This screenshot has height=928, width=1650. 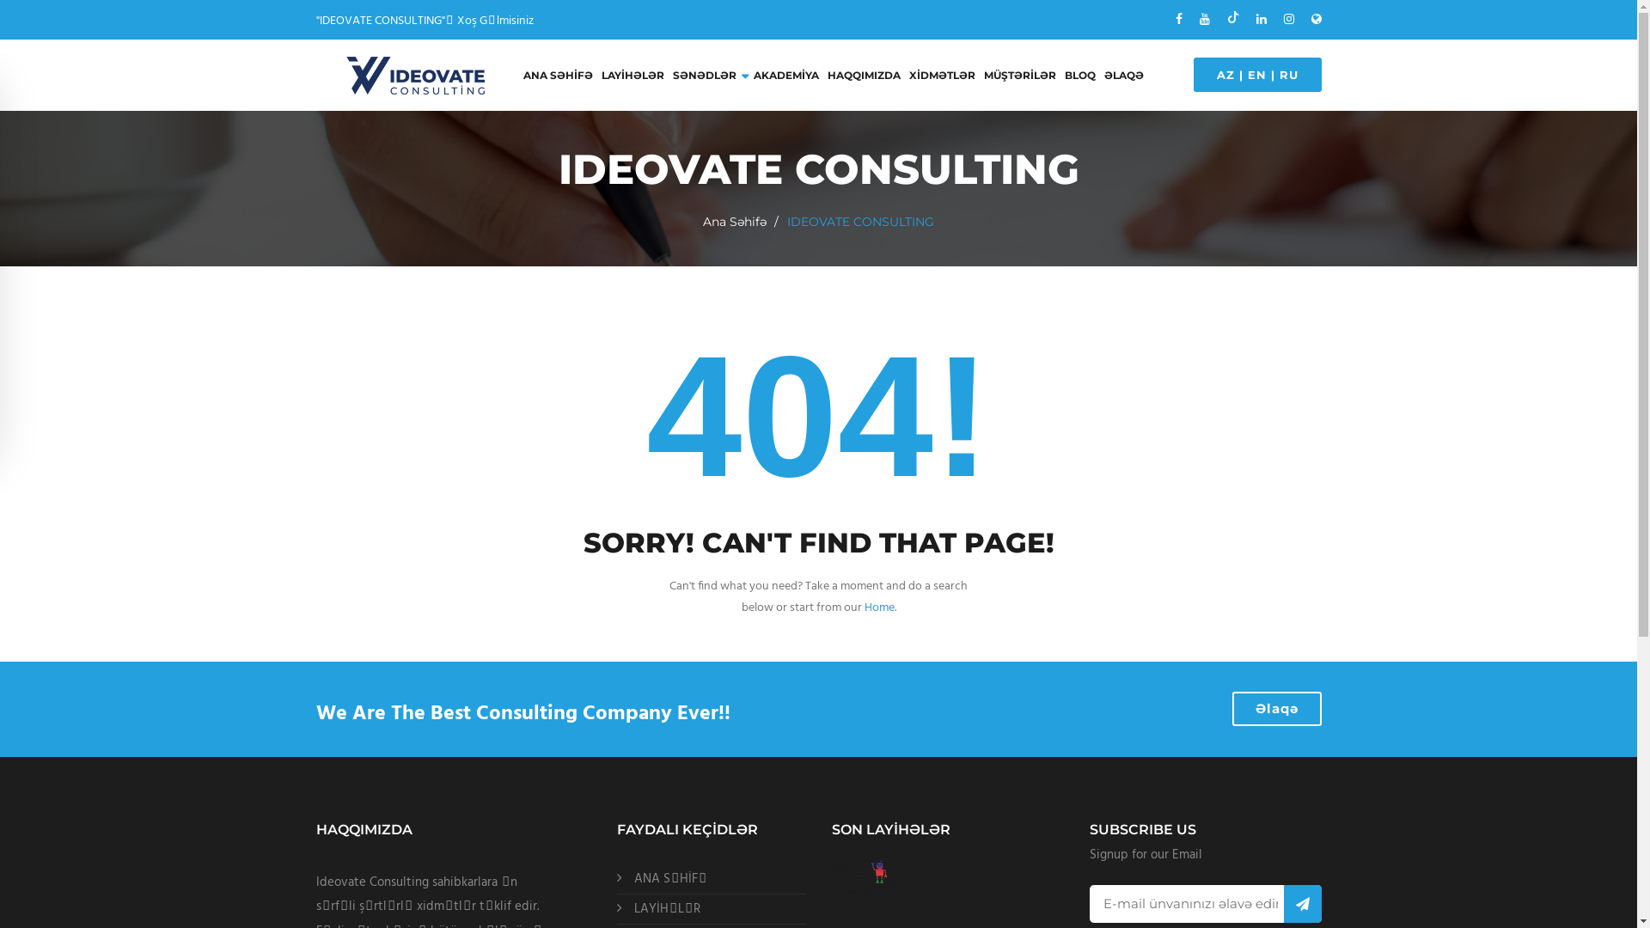 I want to click on IDEOVATE CONSULTING, so click(x=1317, y=20).